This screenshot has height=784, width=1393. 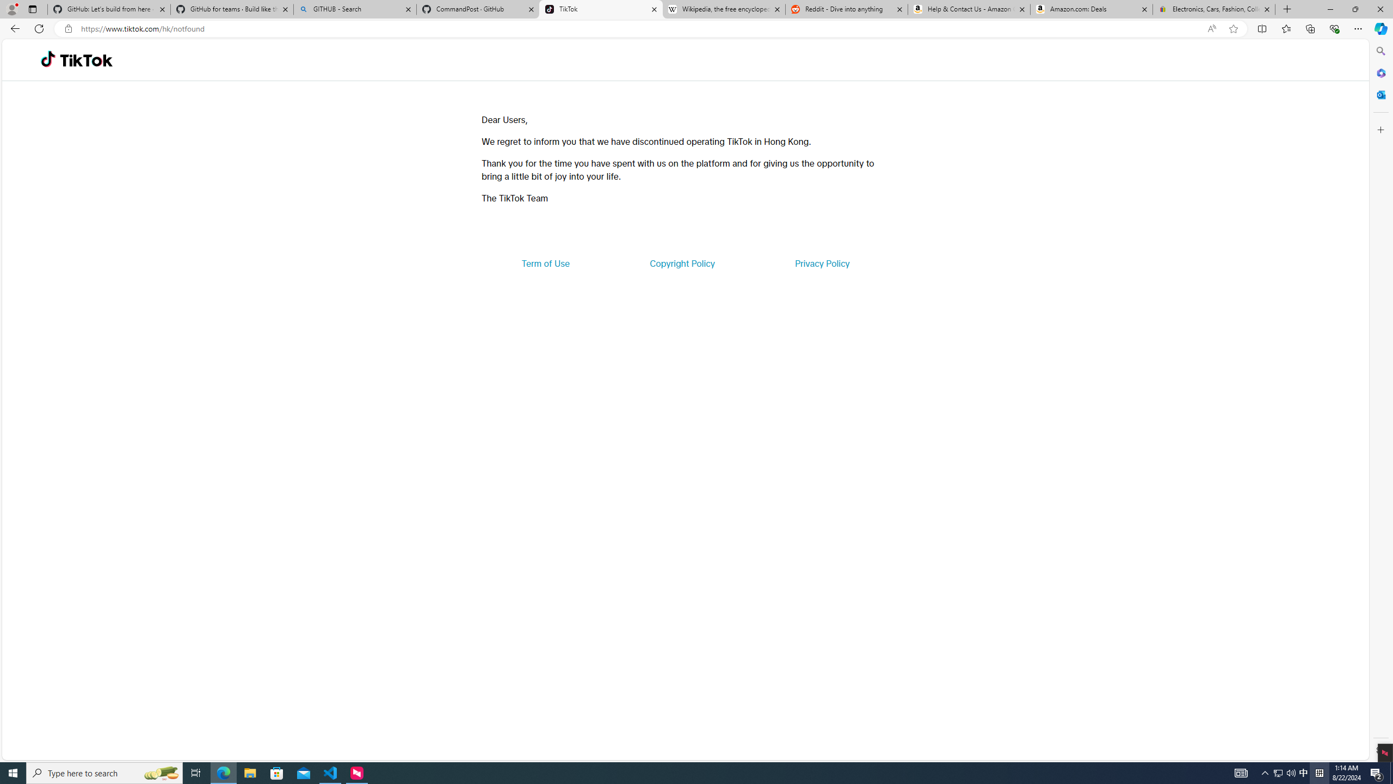 I want to click on TikTok, so click(x=601, y=9).